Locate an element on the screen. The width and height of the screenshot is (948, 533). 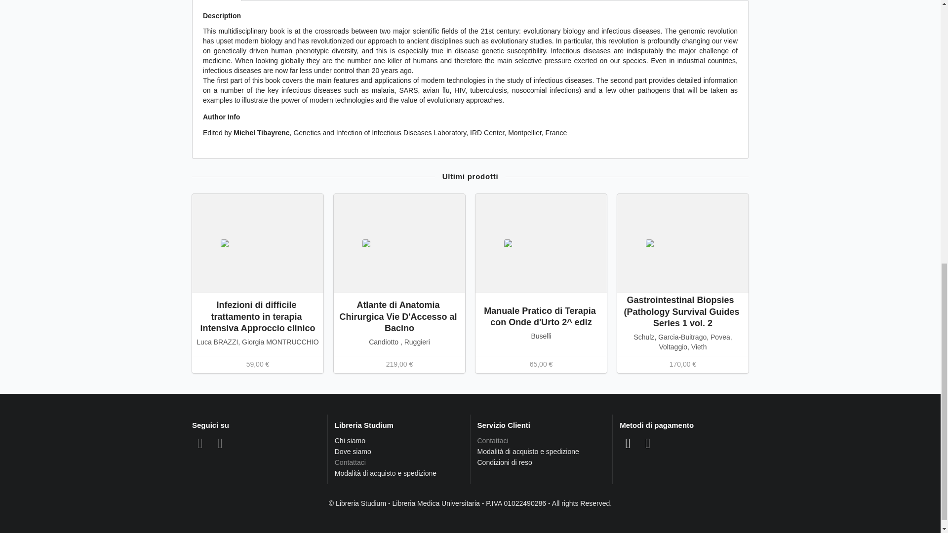
Contrassegno is located at coordinates (628, 443).